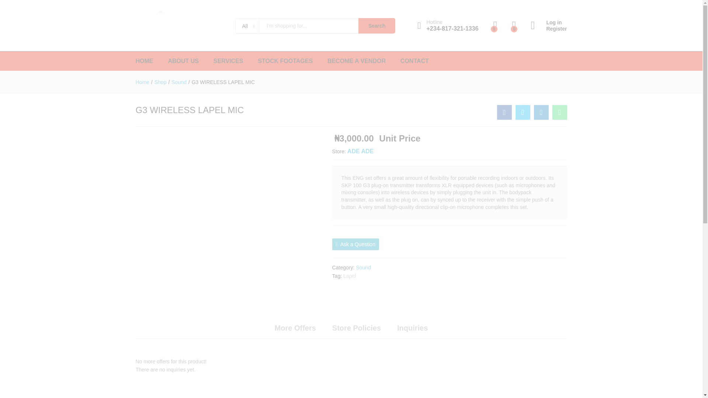 This screenshot has height=398, width=708. I want to click on Inquiries, so click(412, 328).